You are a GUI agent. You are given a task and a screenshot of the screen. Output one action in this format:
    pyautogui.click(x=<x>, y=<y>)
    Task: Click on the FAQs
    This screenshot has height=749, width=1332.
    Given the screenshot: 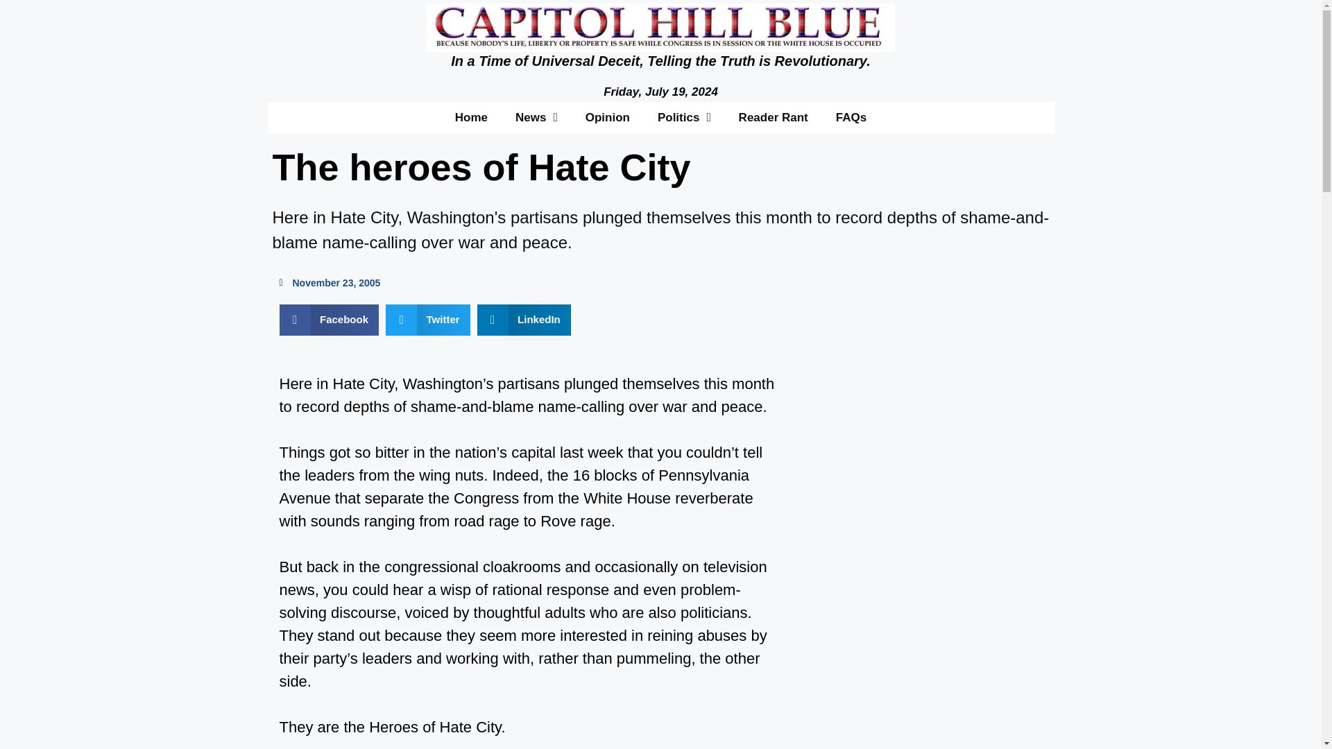 What is the action you would take?
    pyautogui.click(x=851, y=117)
    